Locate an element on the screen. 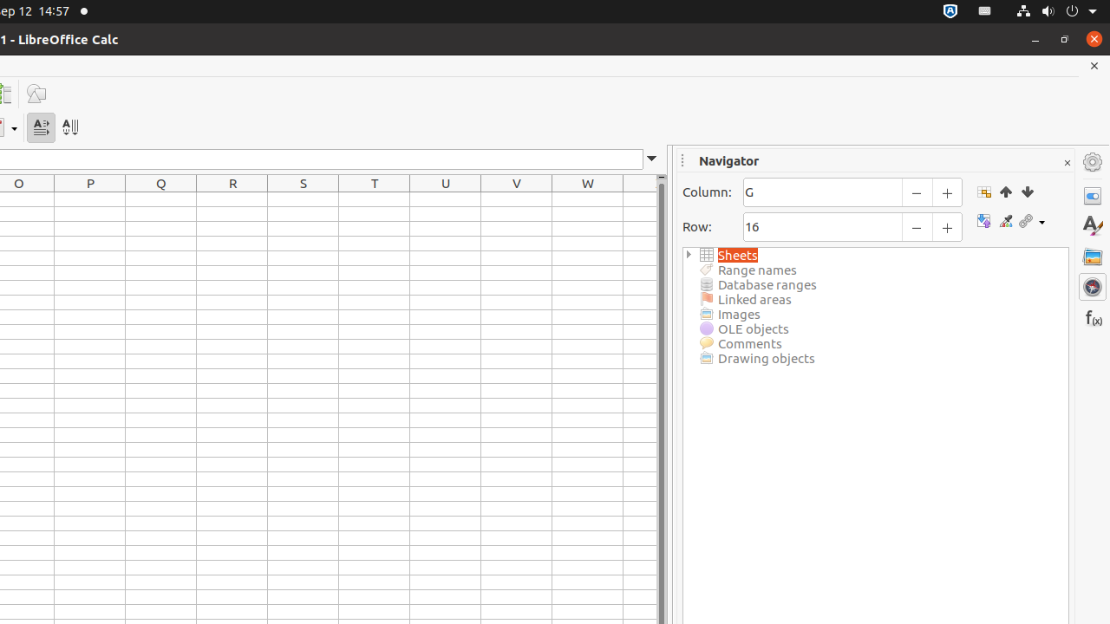 The height and width of the screenshot is (624, 1110). Styles is located at coordinates (1093, 226).